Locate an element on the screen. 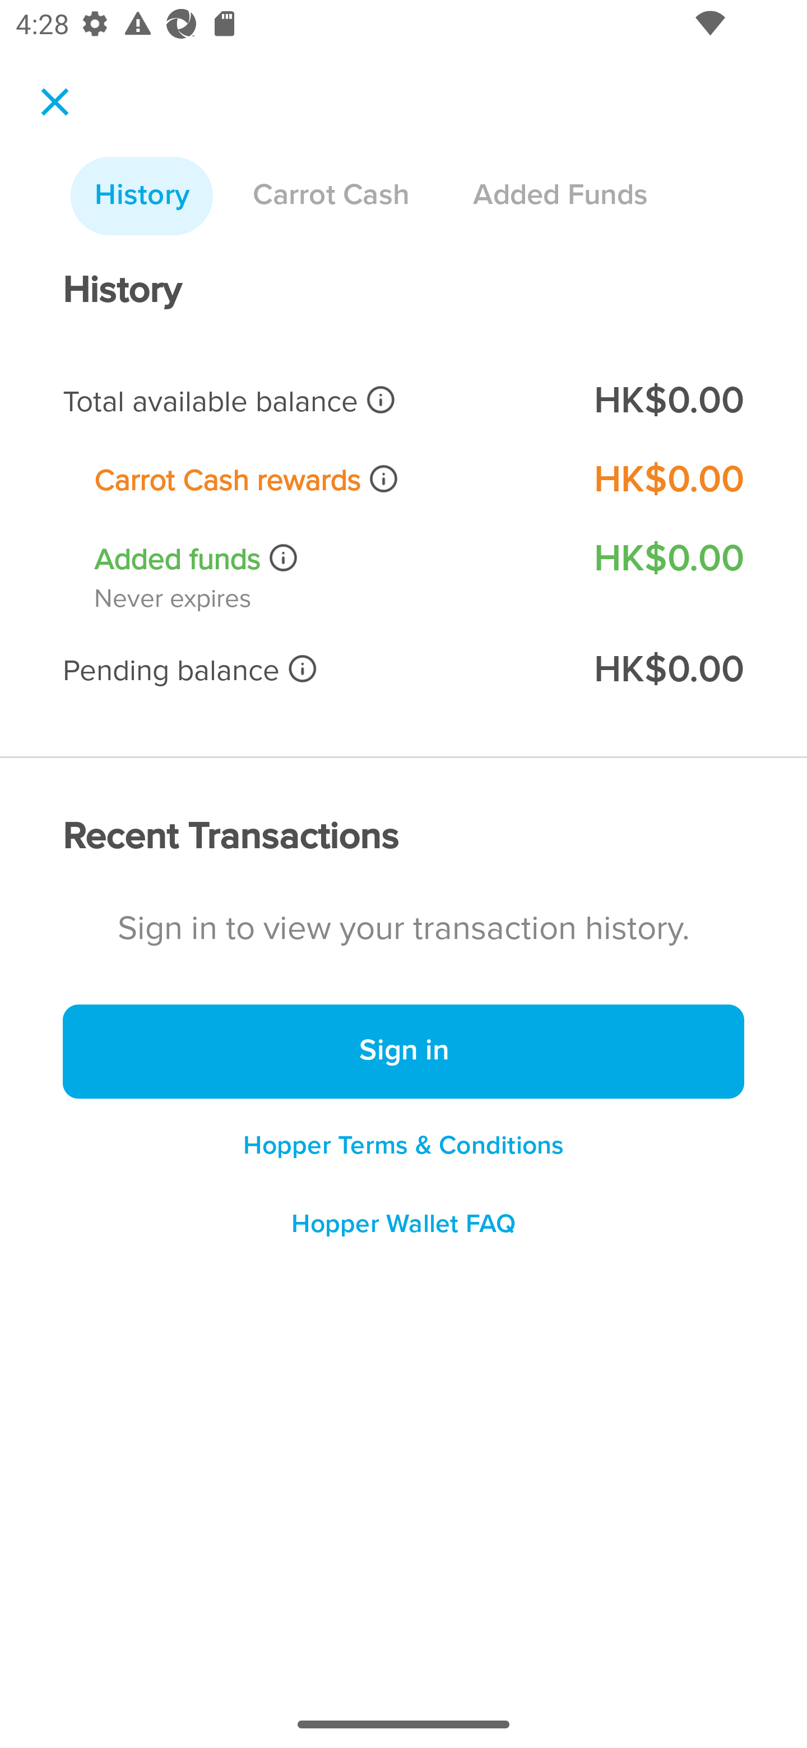  ‍Total available balance ​ is located at coordinates (313, 401).